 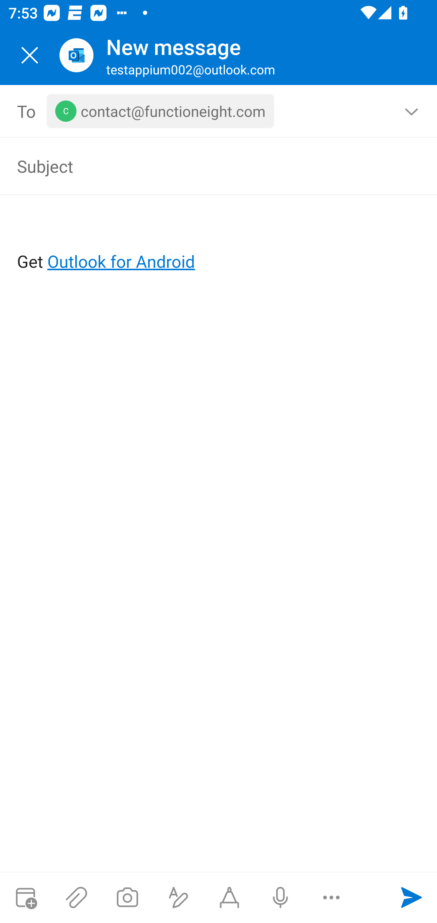 I want to click on Attach meeting, so click(x=25, y=897).